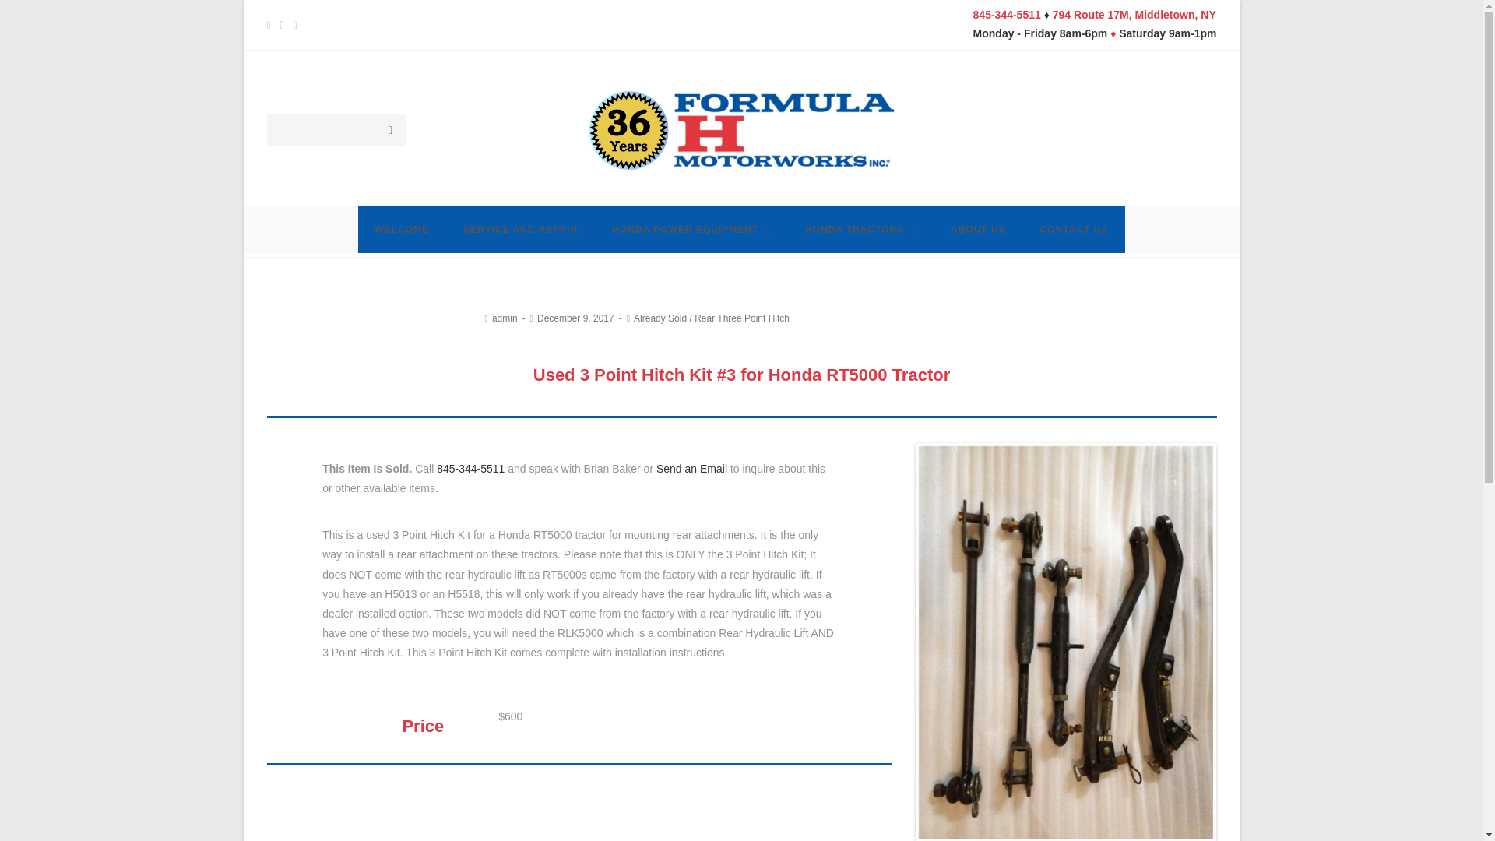 The image size is (1495, 841). Describe the element at coordinates (403, 229) in the screenshot. I see `WELCOME` at that location.